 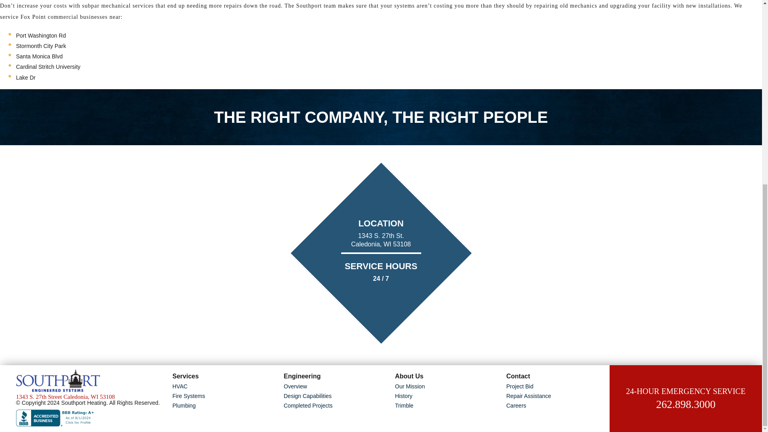 I want to click on History, so click(x=447, y=396).